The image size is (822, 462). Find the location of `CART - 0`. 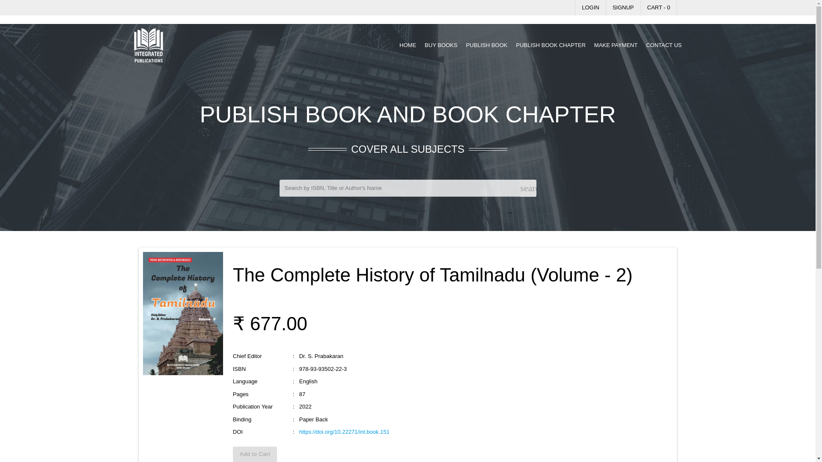

CART - 0 is located at coordinates (658, 8).